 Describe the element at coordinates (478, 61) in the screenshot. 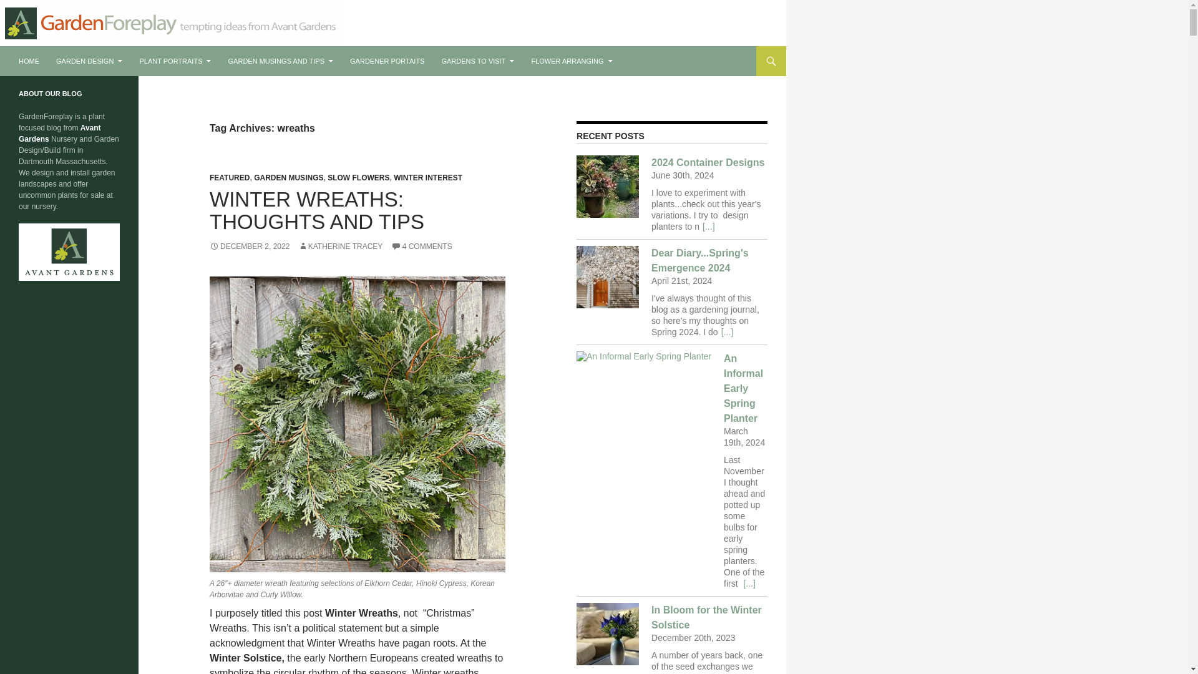

I see `GARDENS TO VISIT` at that location.